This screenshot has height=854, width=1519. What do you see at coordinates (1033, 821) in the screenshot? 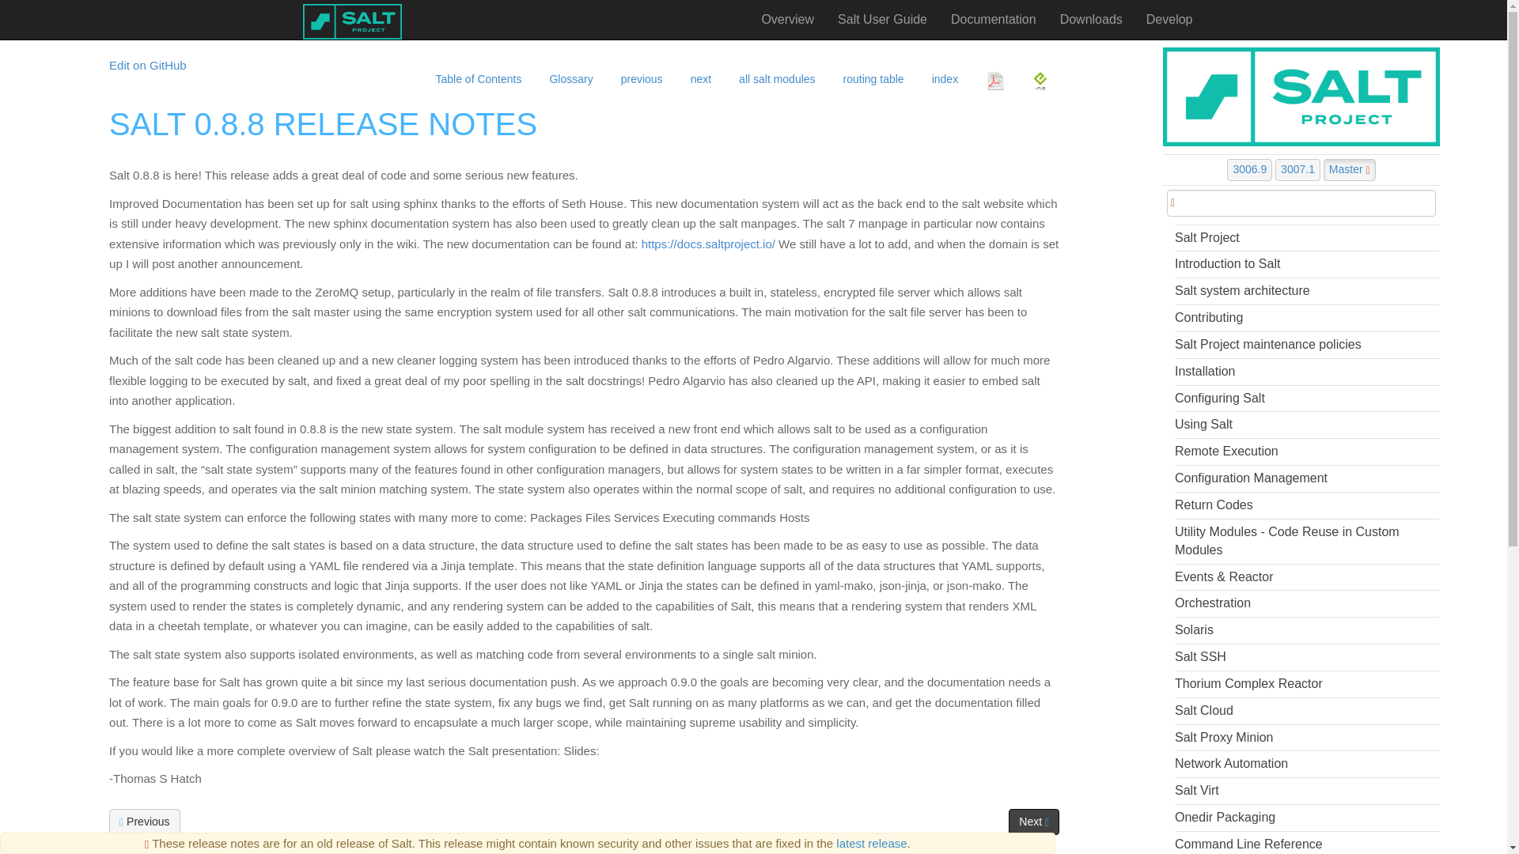
I see `Next` at bounding box center [1033, 821].